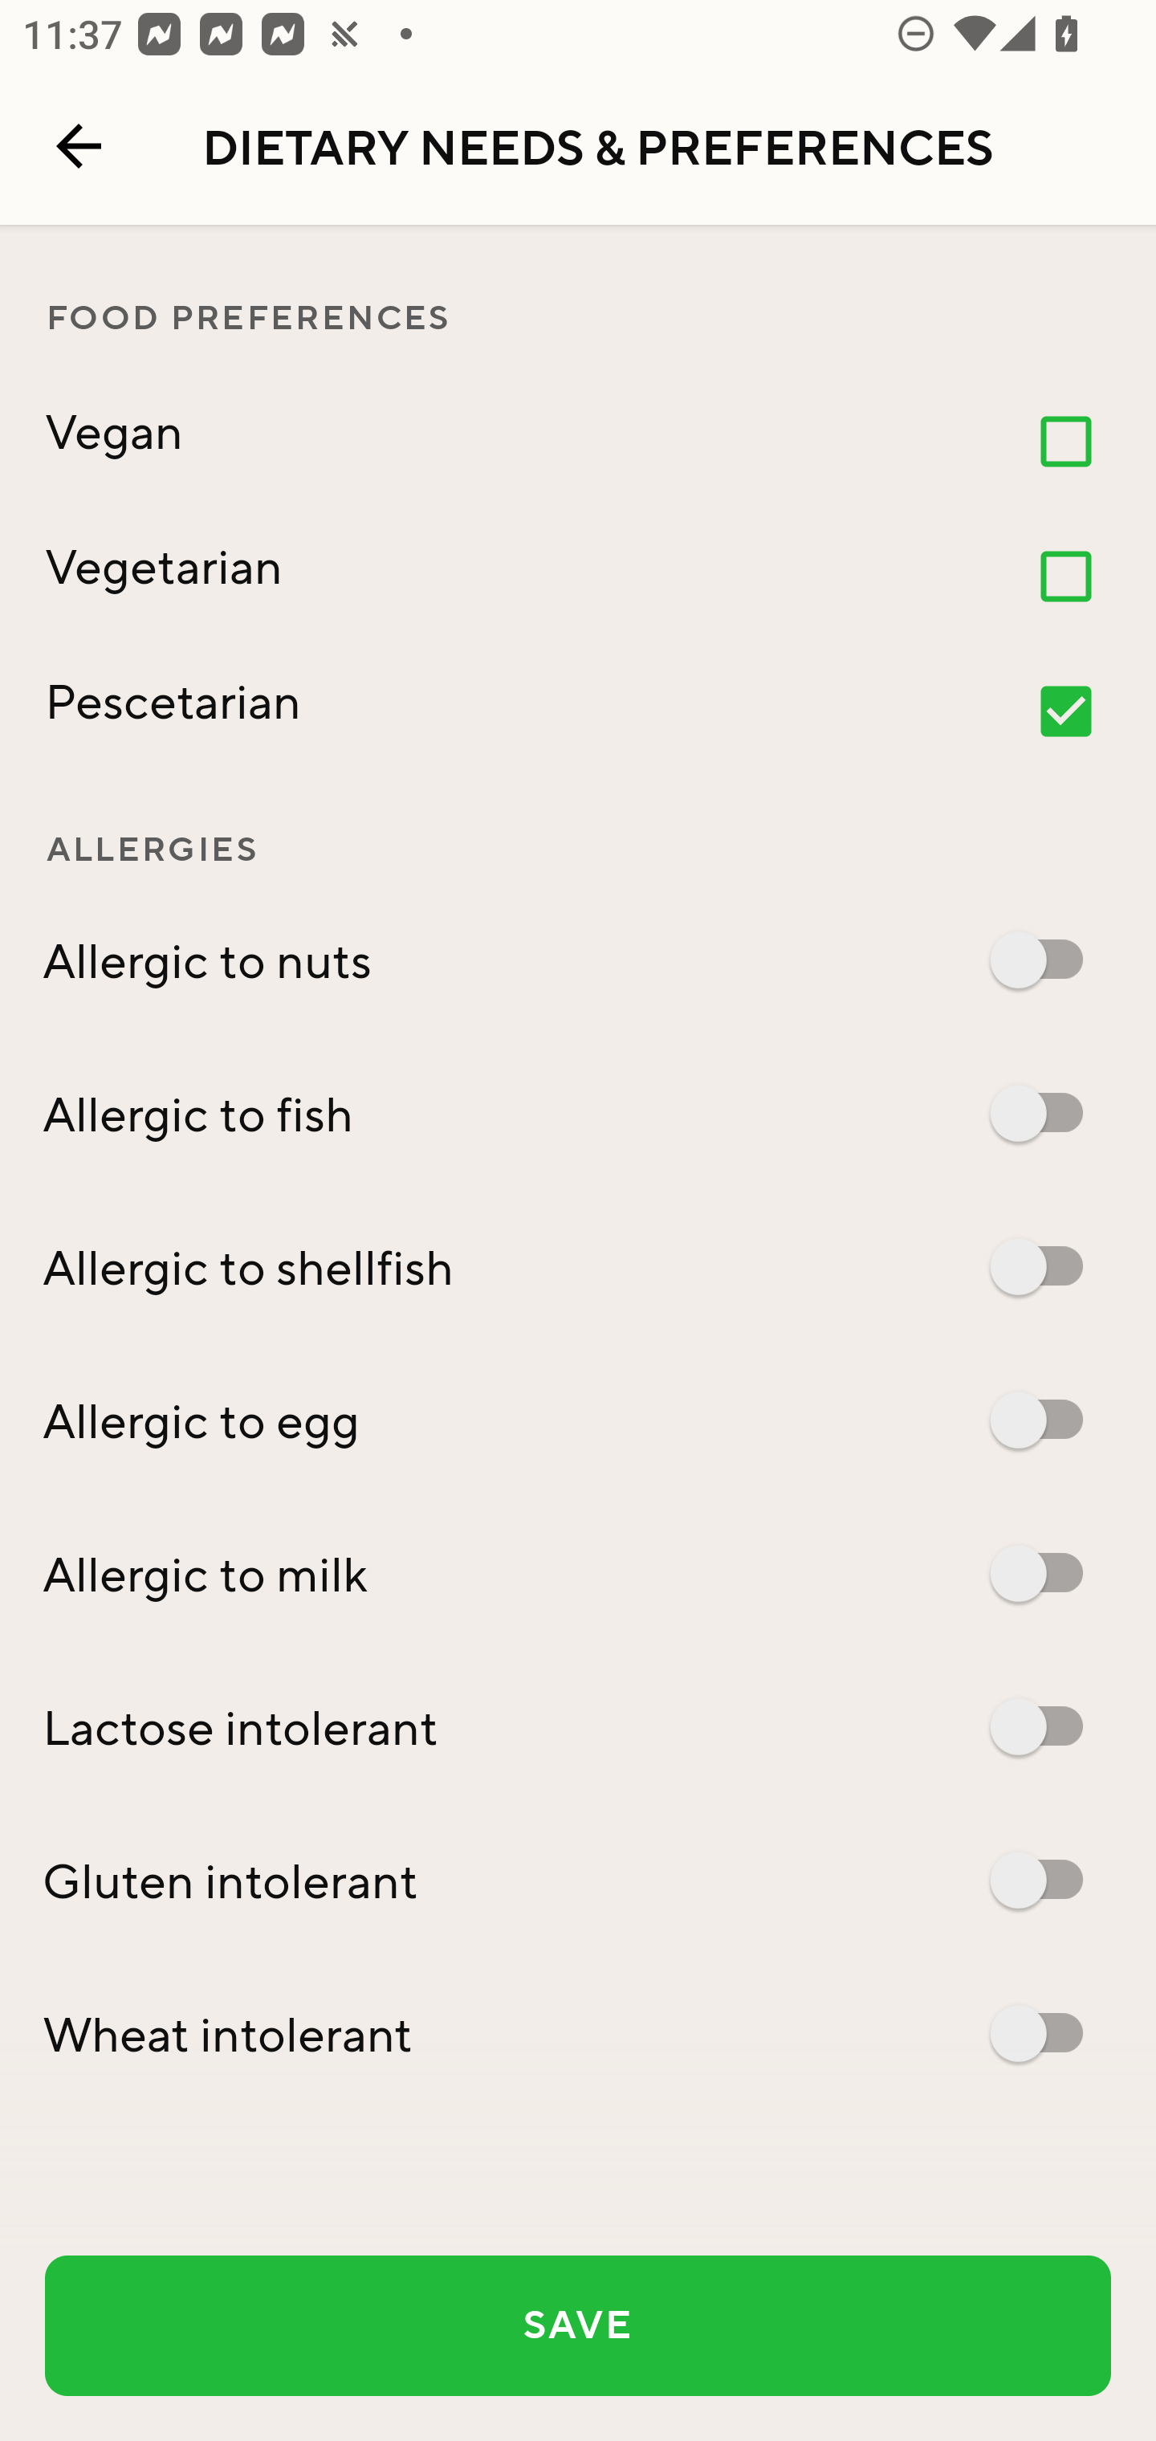 The height and width of the screenshot is (2441, 1156). What do you see at coordinates (578, 2325) in the screenshot?
I see `SAVE` at bounding box center [578, 2325].